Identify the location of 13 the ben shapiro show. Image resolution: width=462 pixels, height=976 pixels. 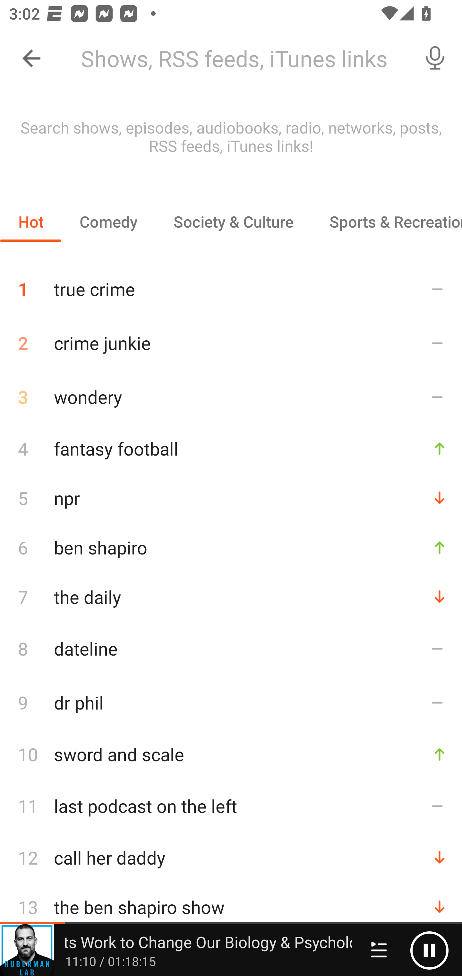
(231, 907).